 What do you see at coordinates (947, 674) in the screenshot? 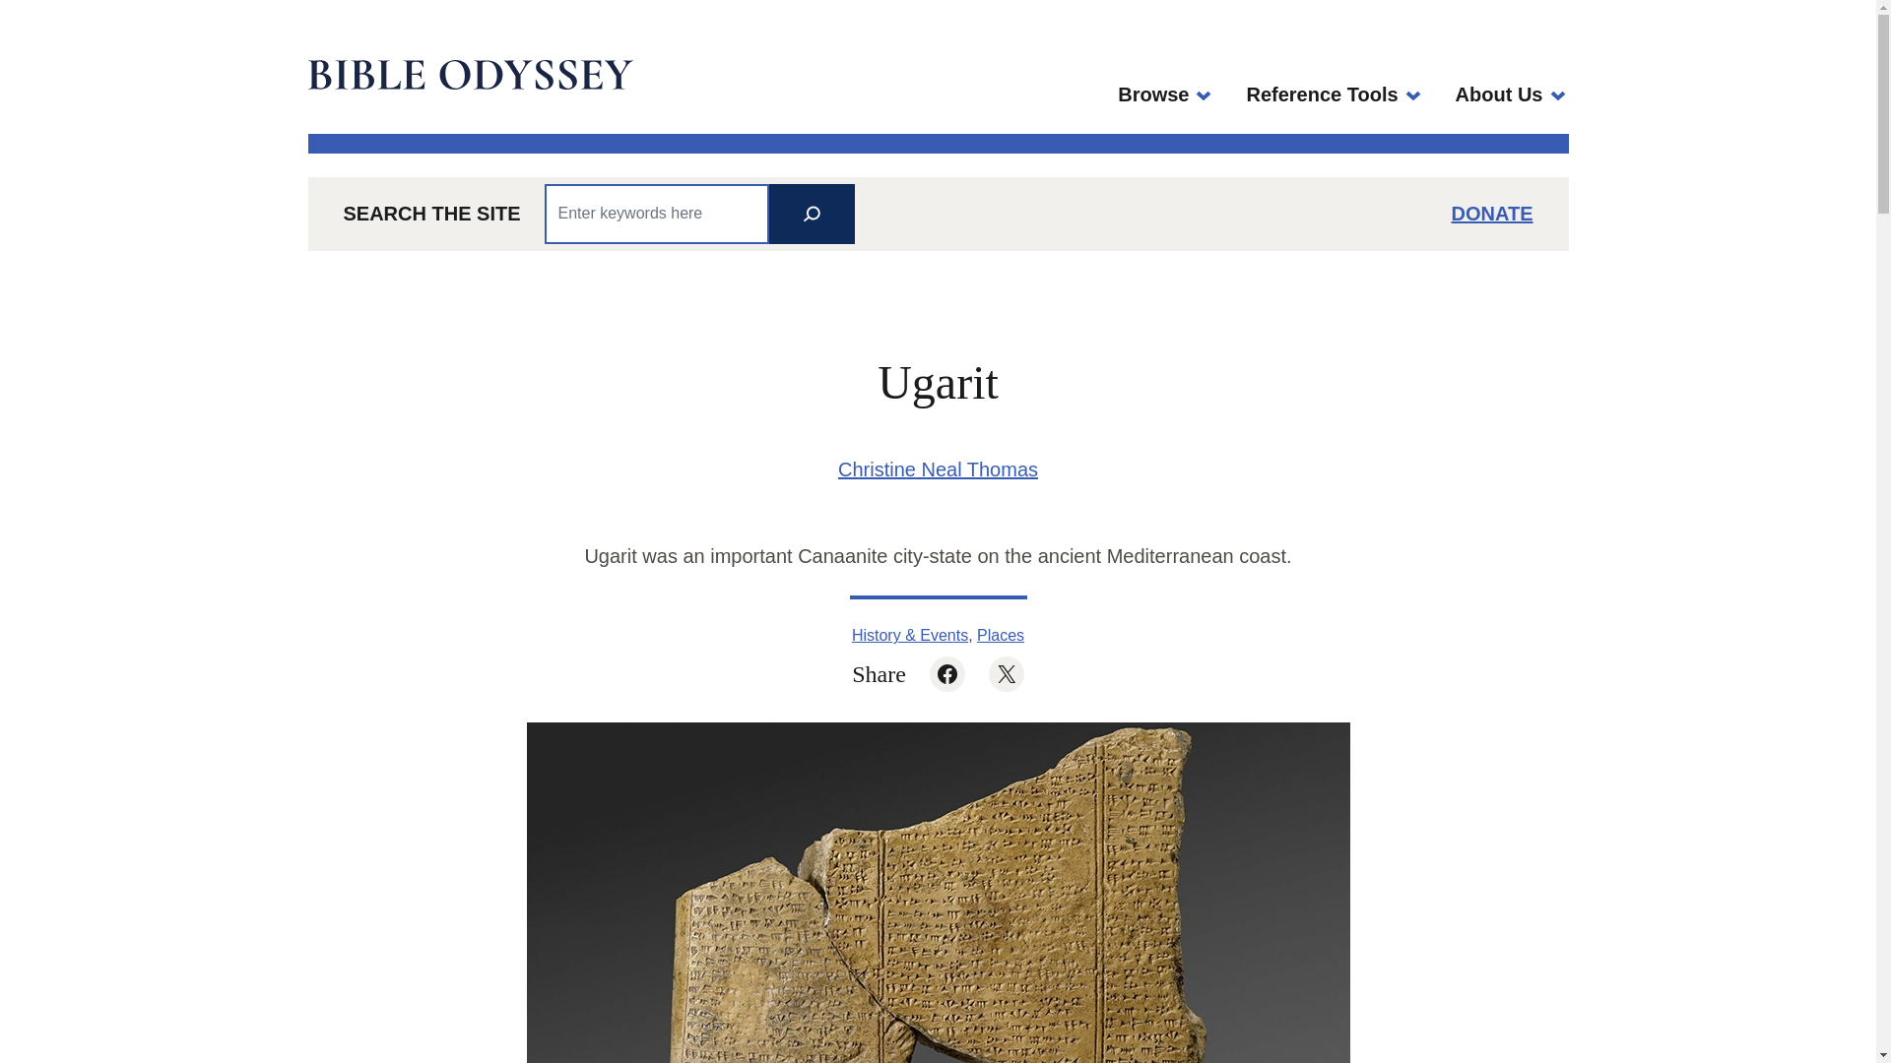
I see `Share on Facebook` at bounding box center [947, 674].